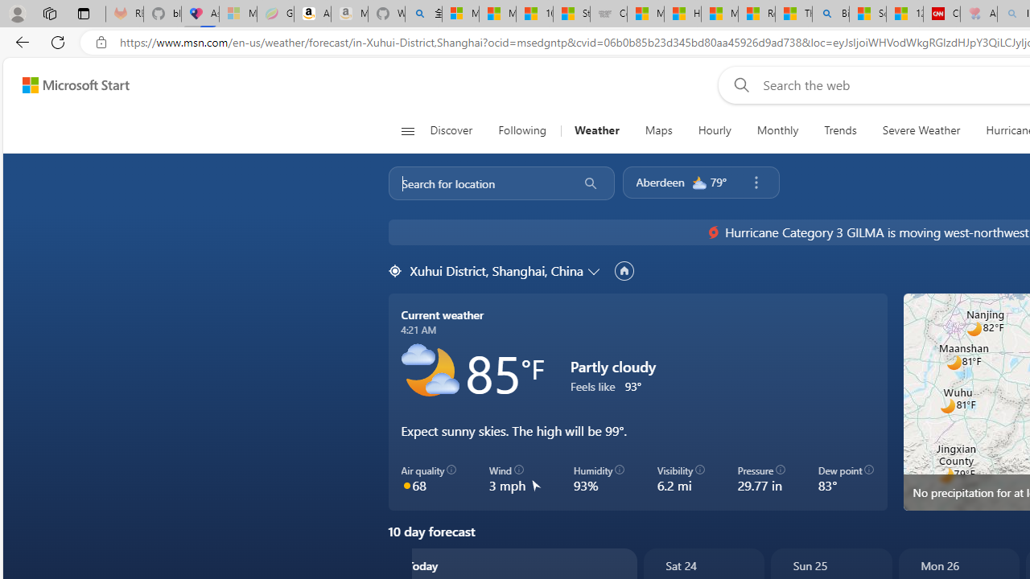 Image resolution: width=1030 pixels, height=579 pixels. I want to click on Humidity 93%, so click(599, 478).